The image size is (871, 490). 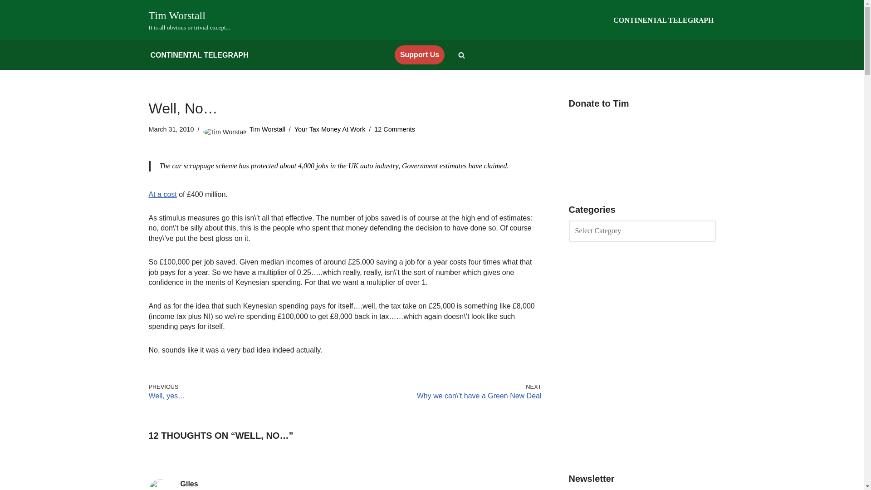 I want to click on Posts by Tim Worstall, so click(x=267, y=129).